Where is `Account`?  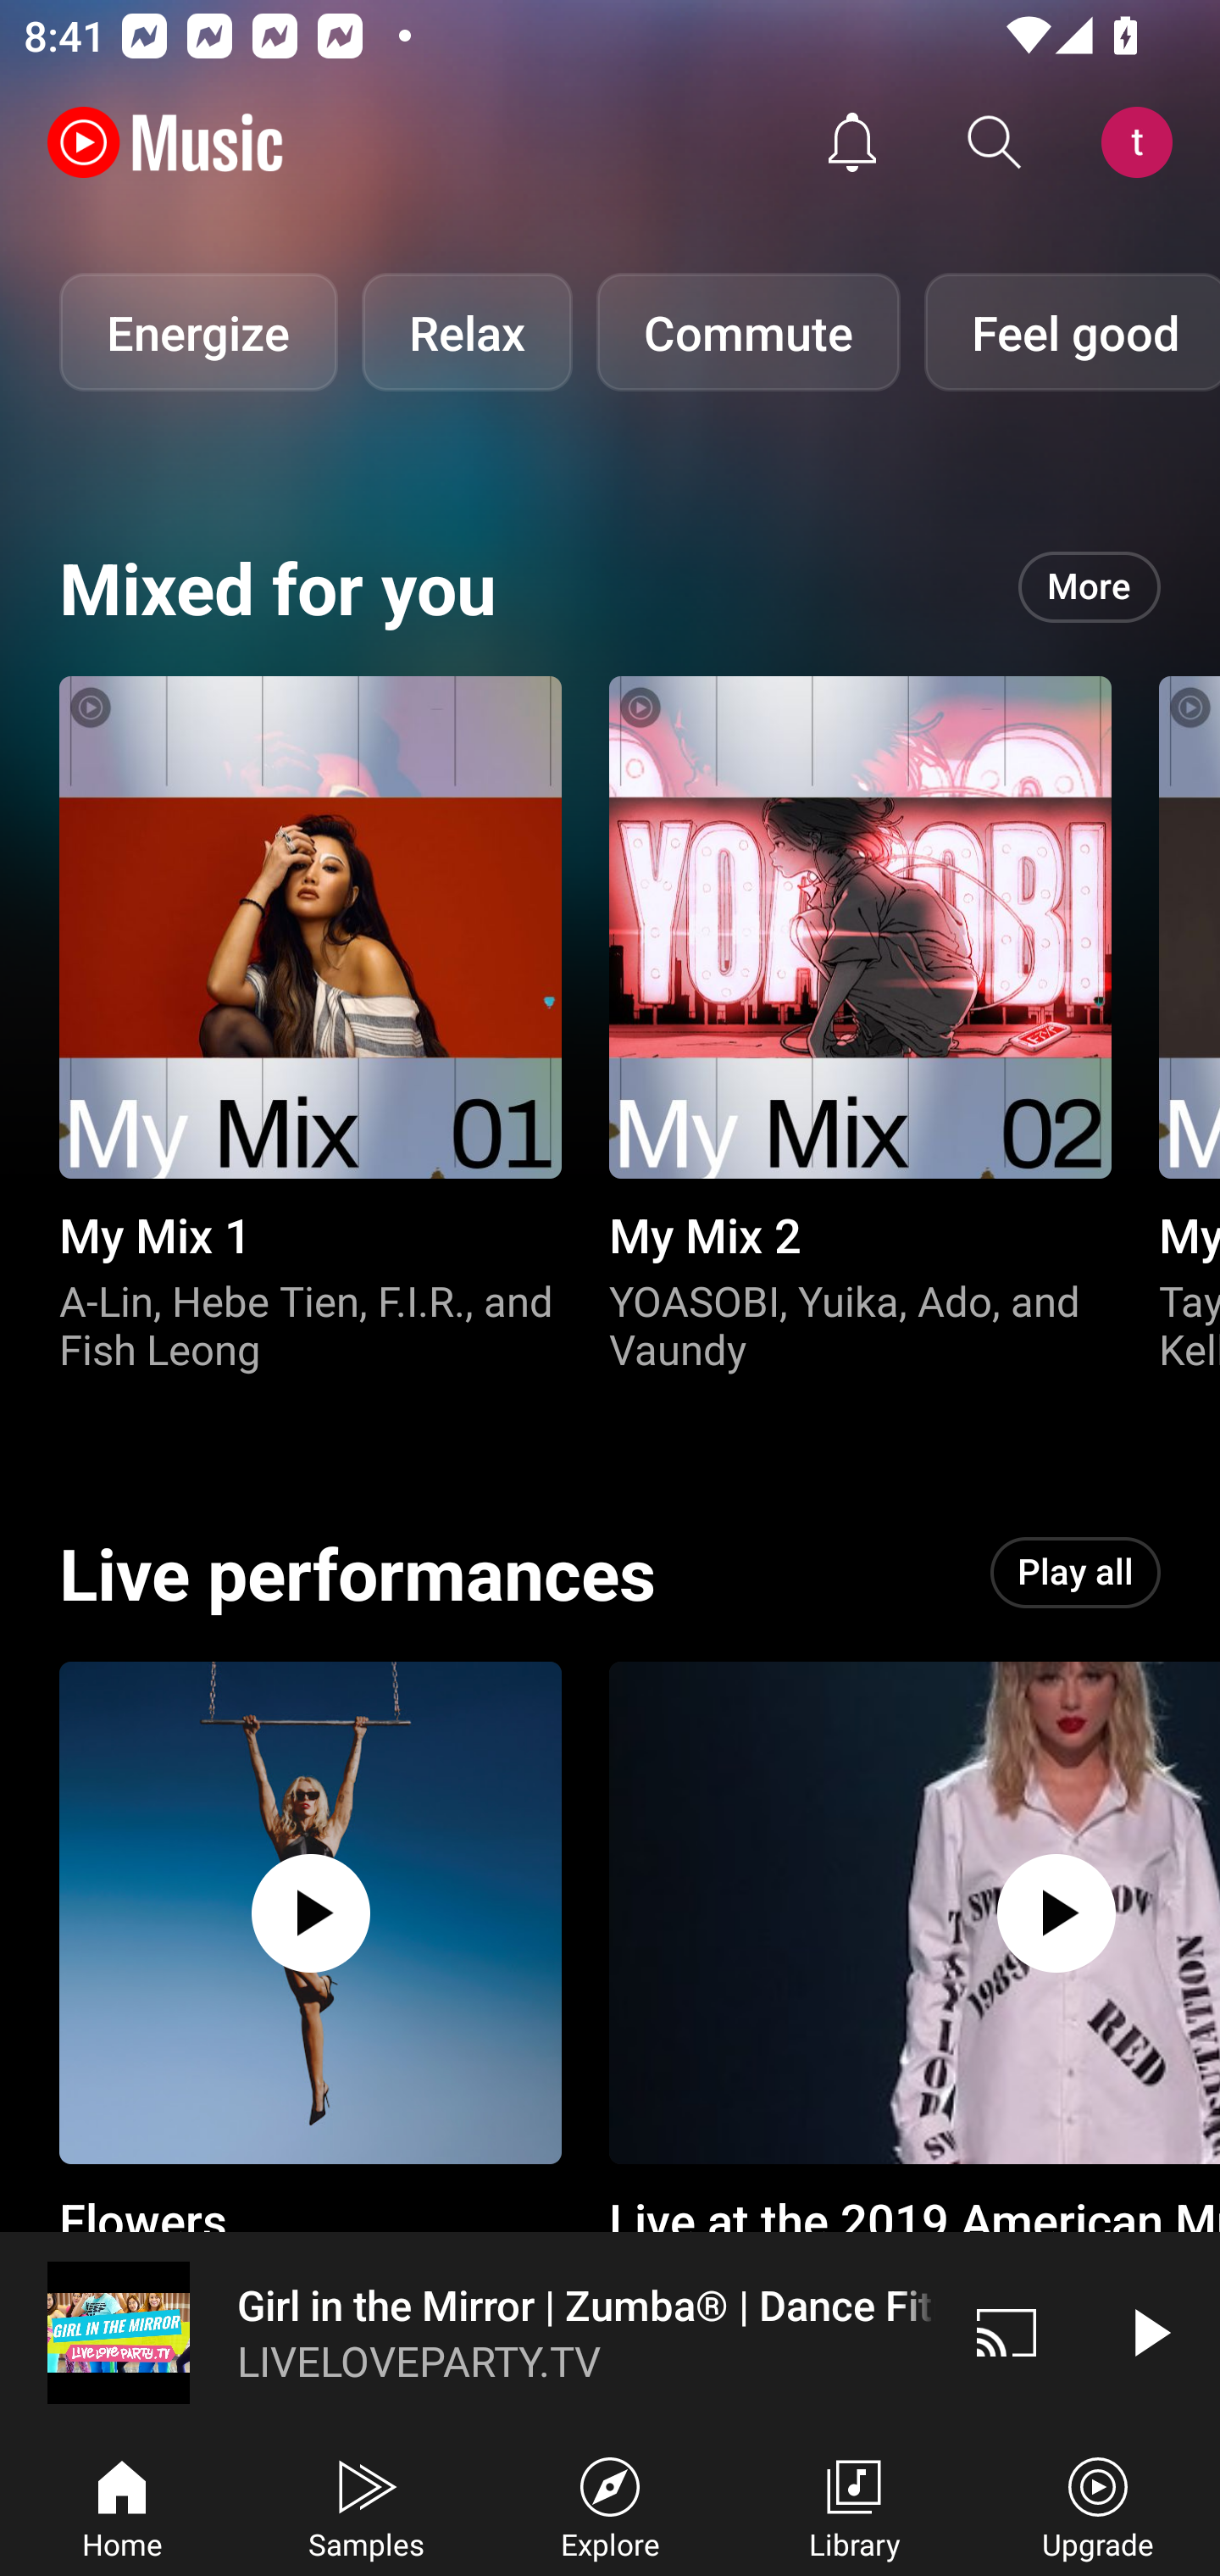 Account is located at coordinates (1143, 142).